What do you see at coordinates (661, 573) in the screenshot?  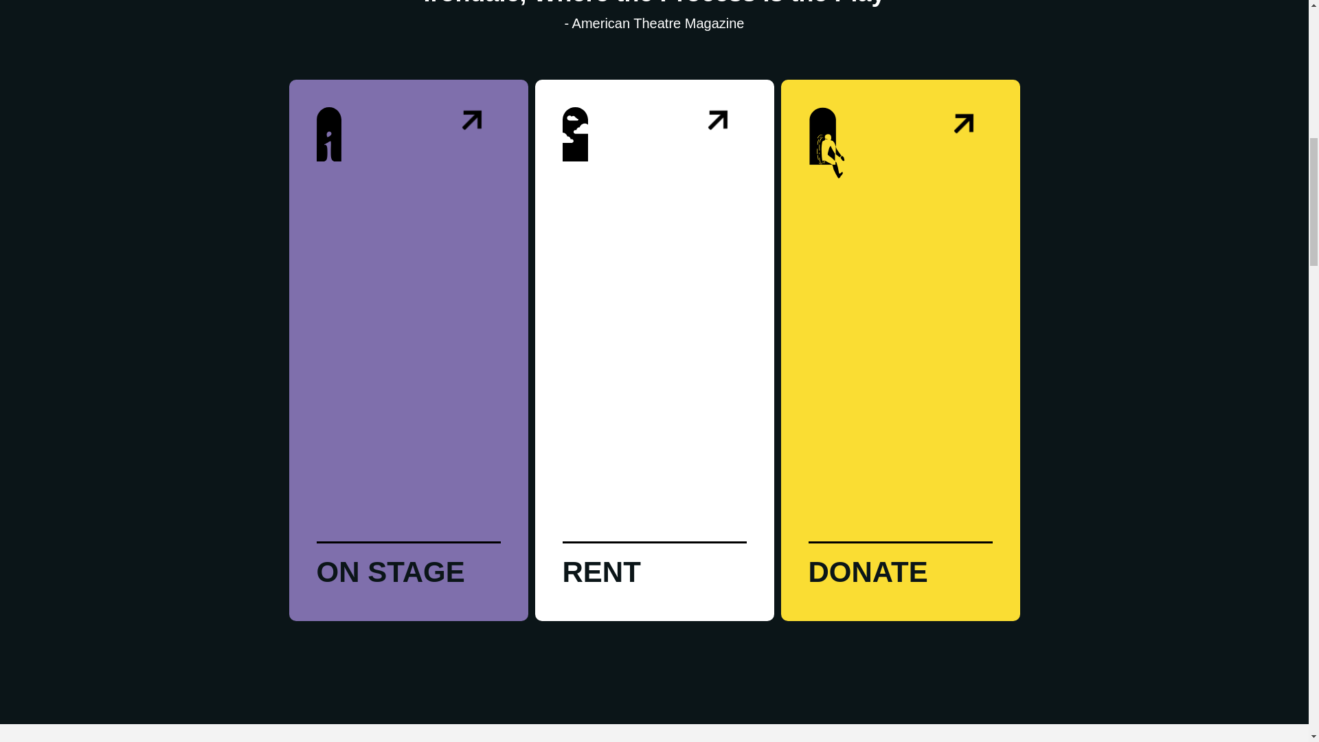 I see `RENT THE SPACE AT IRONDALE` at bounding box center [661, 573].